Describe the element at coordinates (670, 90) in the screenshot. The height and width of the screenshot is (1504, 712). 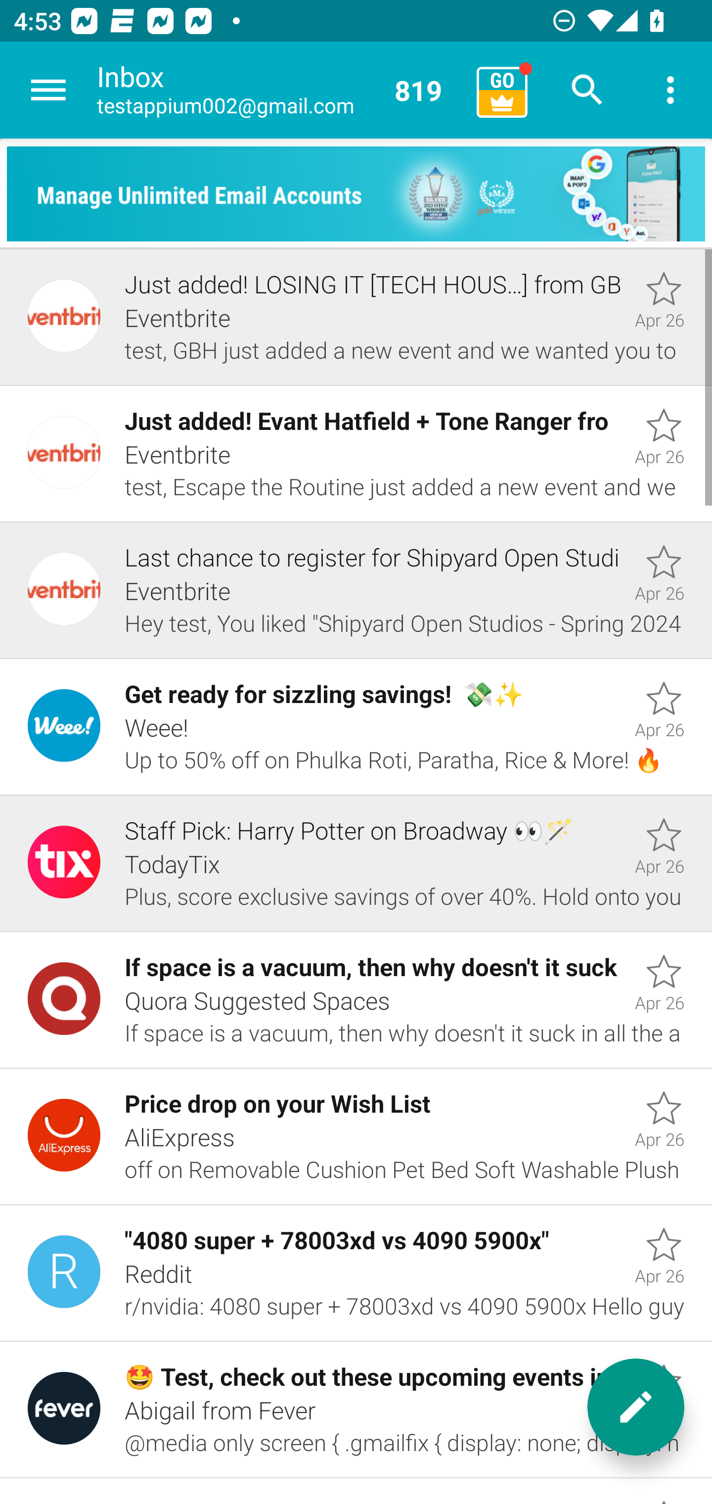
I see `More options` at that location.